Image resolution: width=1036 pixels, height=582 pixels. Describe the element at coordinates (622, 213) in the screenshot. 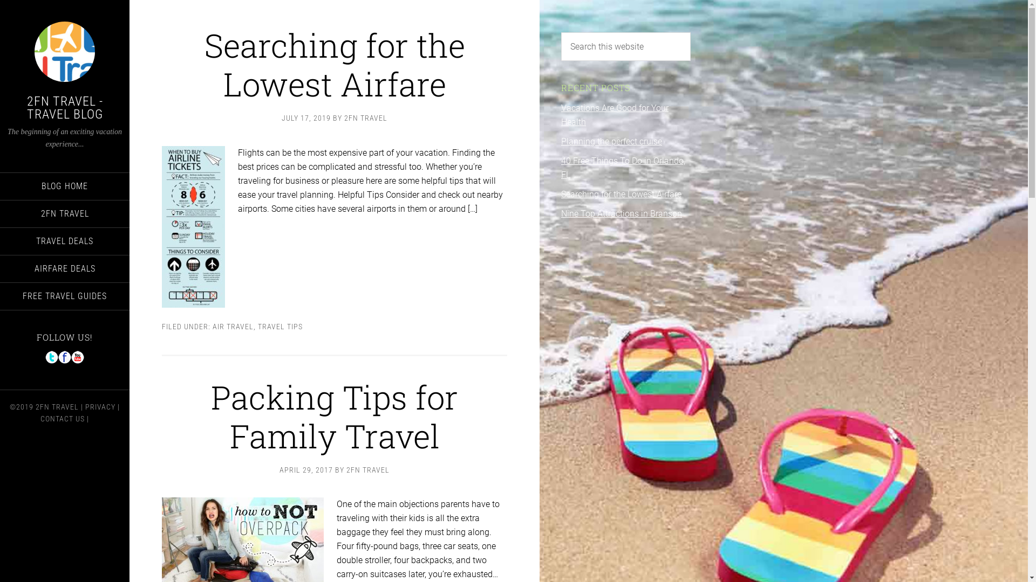

I see `Nine Top Attractions in Branson` at that location.